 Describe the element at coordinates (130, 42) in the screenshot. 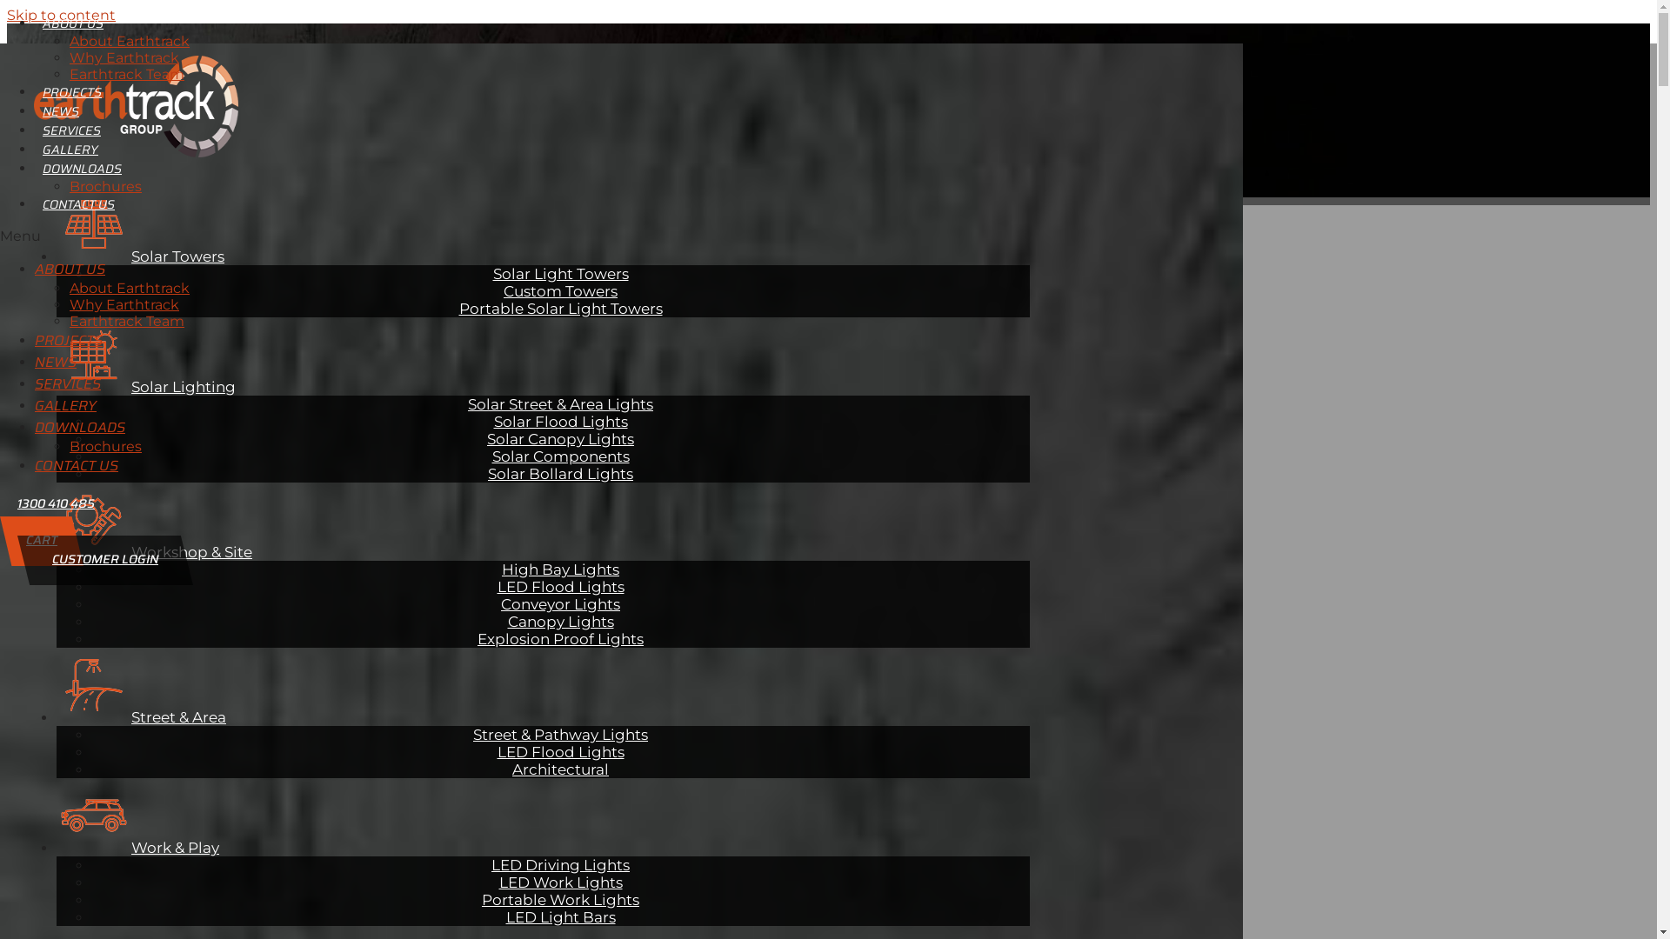

I see `About Earthtrack` at that location.